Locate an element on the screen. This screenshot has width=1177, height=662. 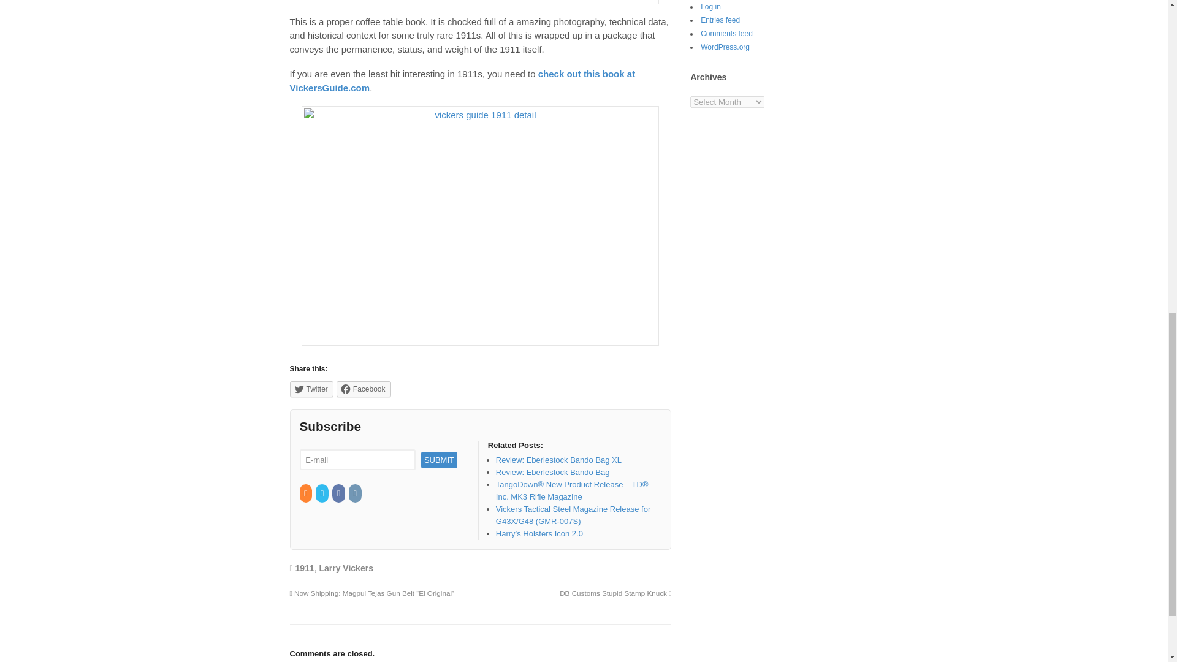
check out this book at VickersGuide.com is located at coordinates (462, 81).